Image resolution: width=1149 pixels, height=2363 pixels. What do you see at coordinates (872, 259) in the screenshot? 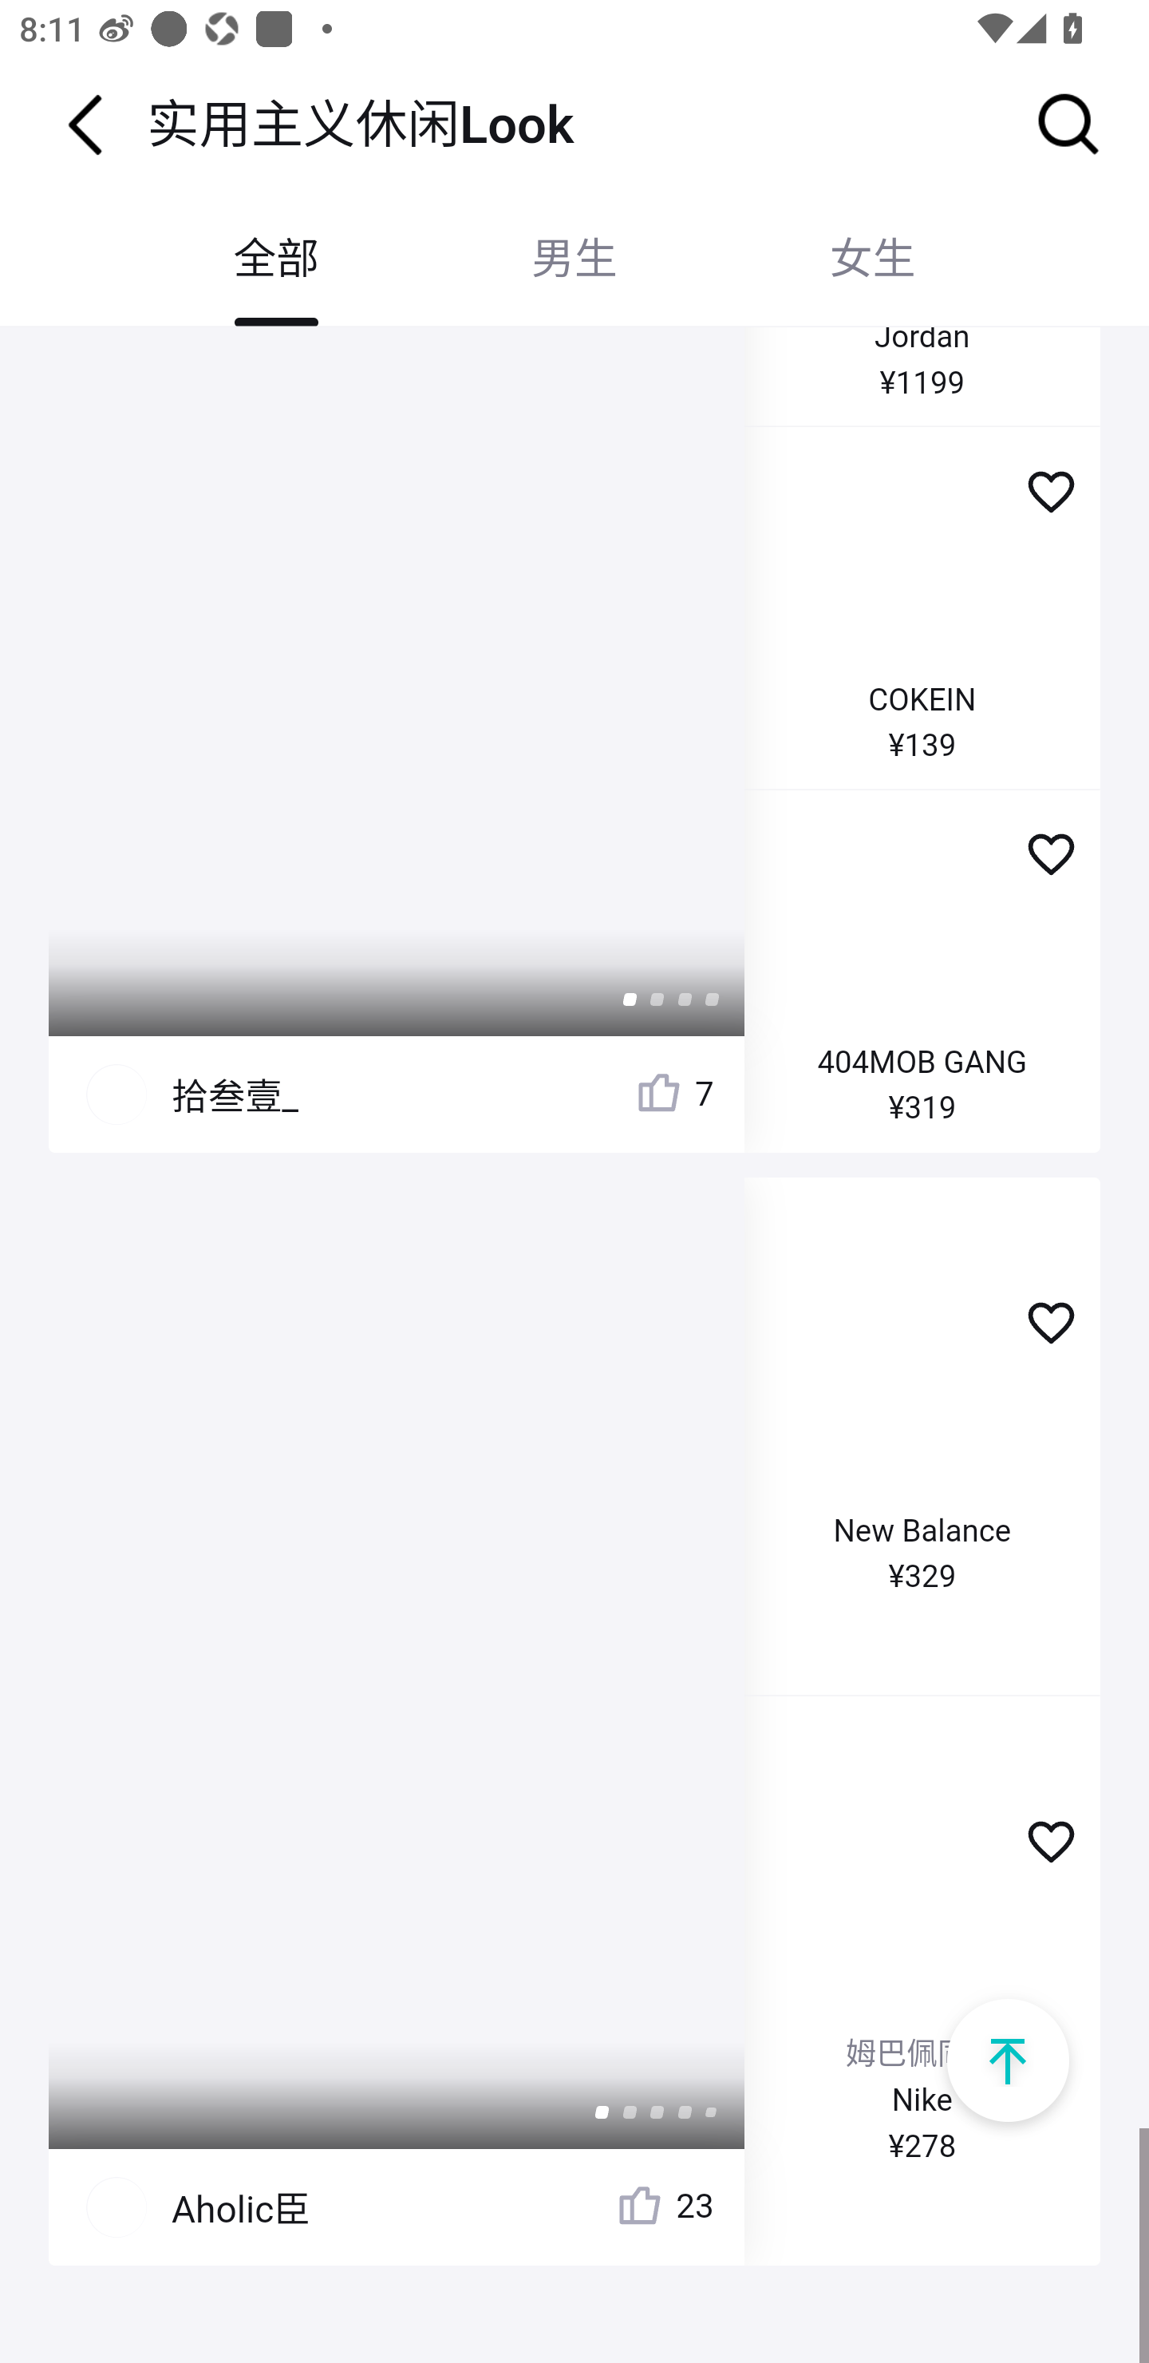
I see `女生` at bounding box center [872, 259].